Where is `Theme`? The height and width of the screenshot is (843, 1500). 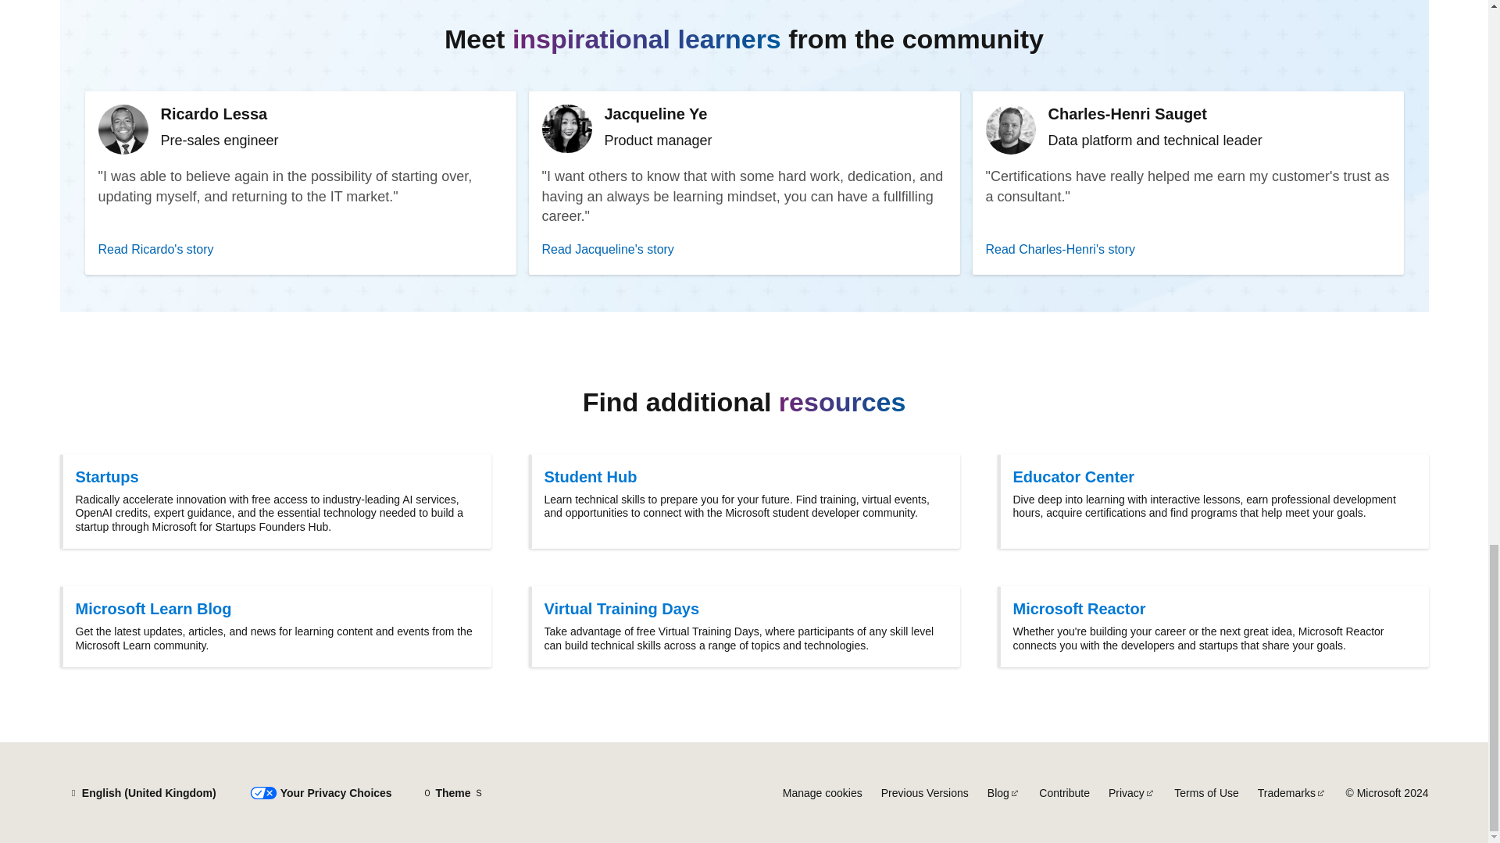
Theme is located at coordinates (453, 793).